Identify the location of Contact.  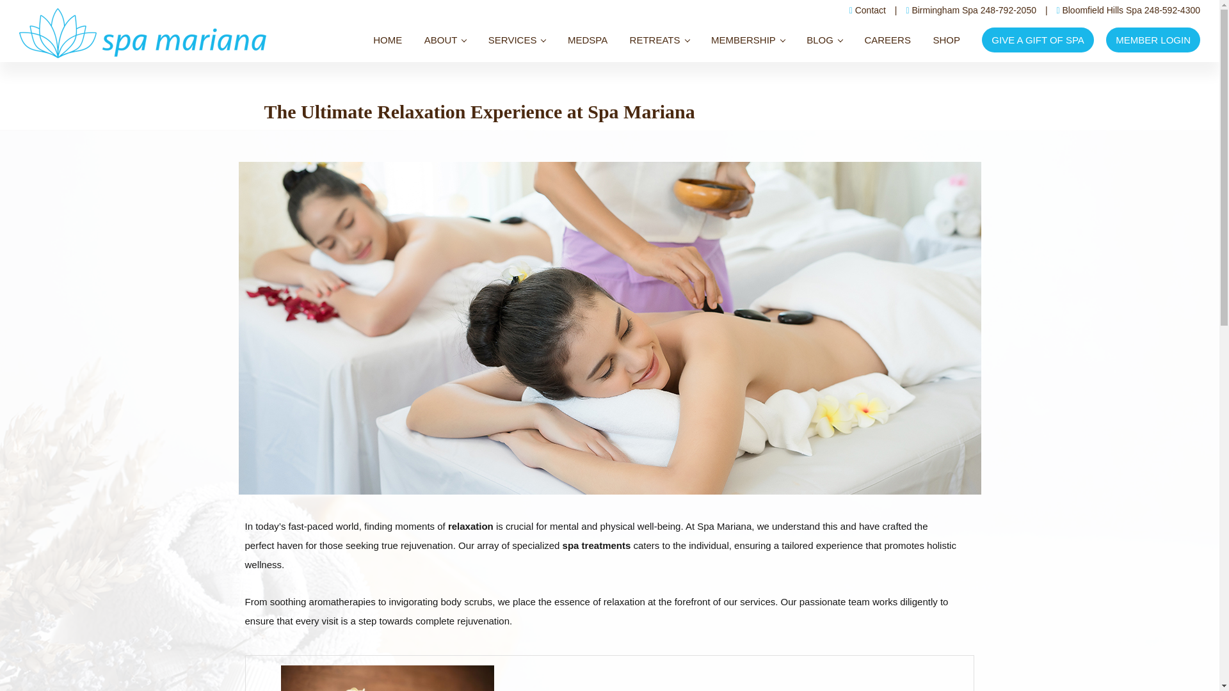
(871, 10).